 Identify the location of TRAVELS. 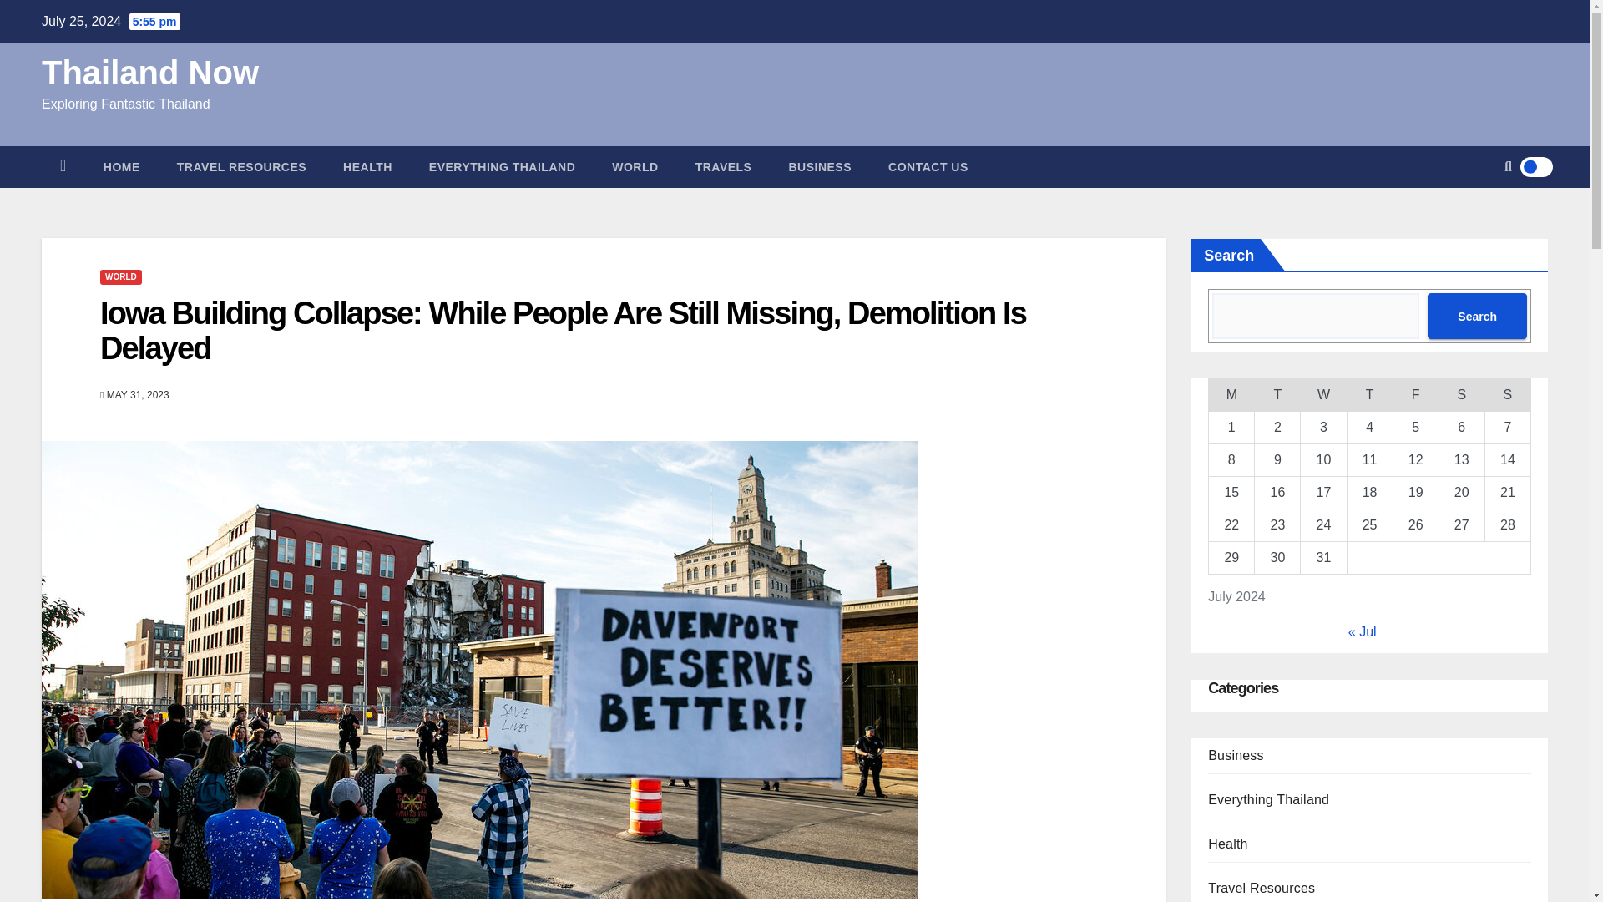
(723, 166).